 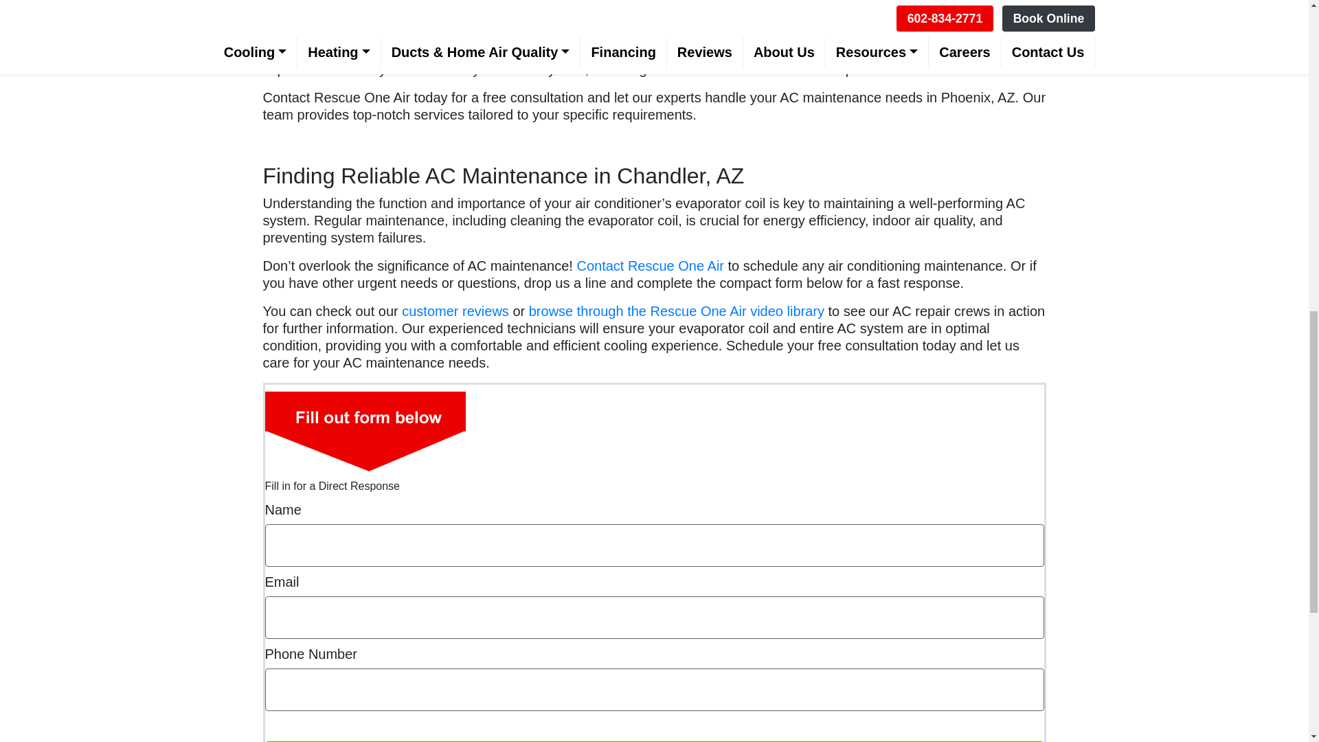 What do you see at coordinates (650, 265) in the screenshot?
I see `Contact Rescue One Air` at bounding box center [650, 265].